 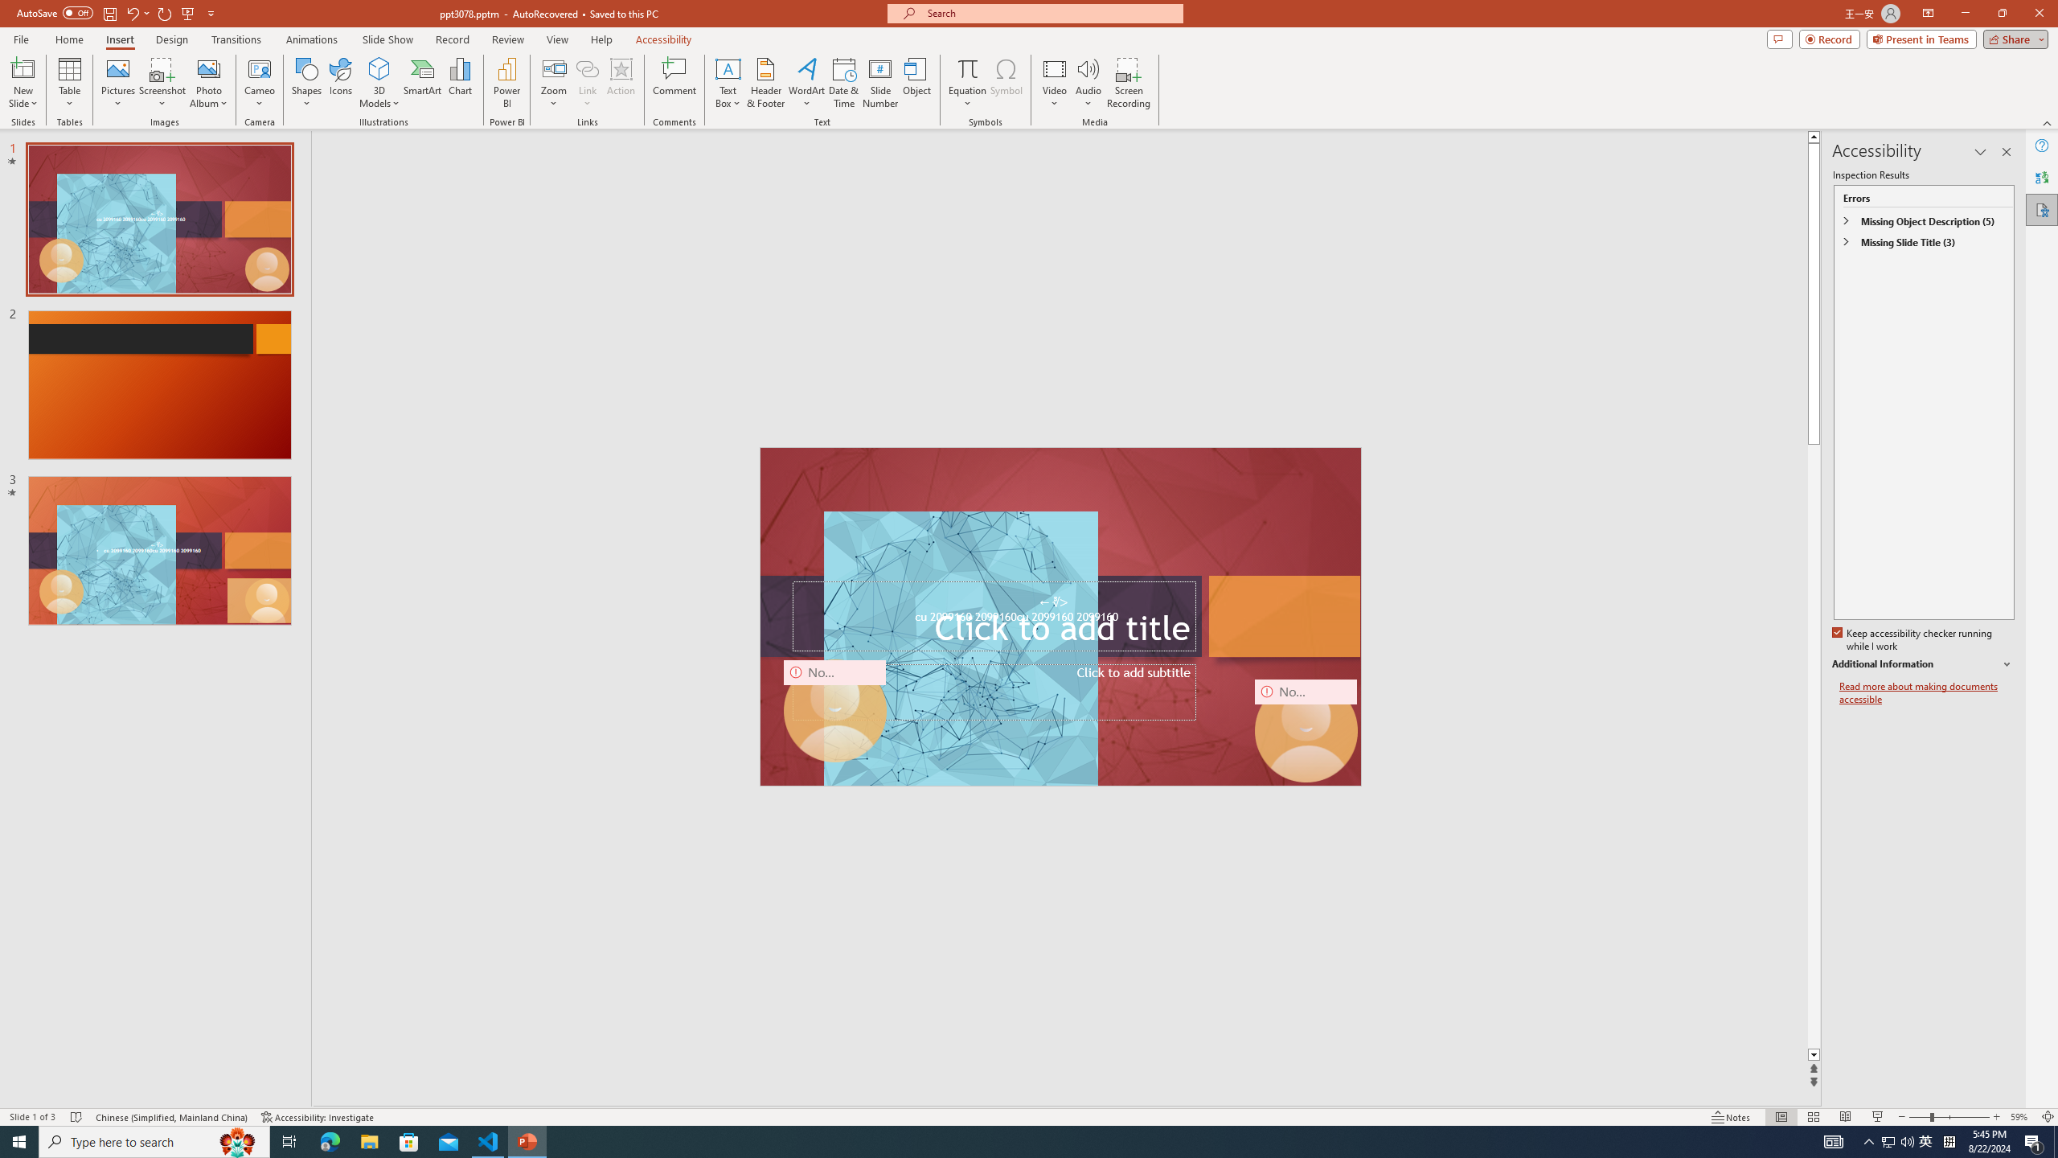 What do you see at coordinates (1006, 83) in the screenshot?
I see `Symbol...` at bounding box center [1006, 83].